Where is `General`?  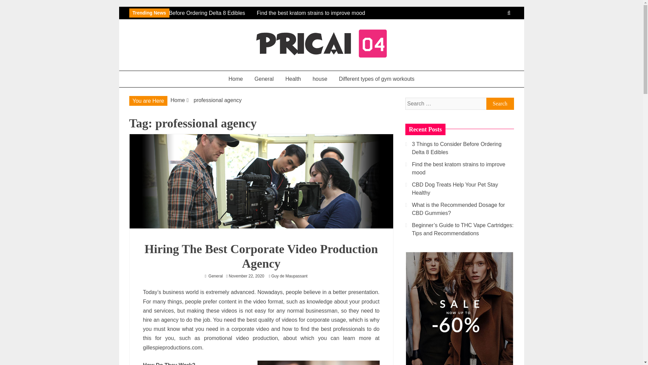
General is located at coordinates (264, 79).